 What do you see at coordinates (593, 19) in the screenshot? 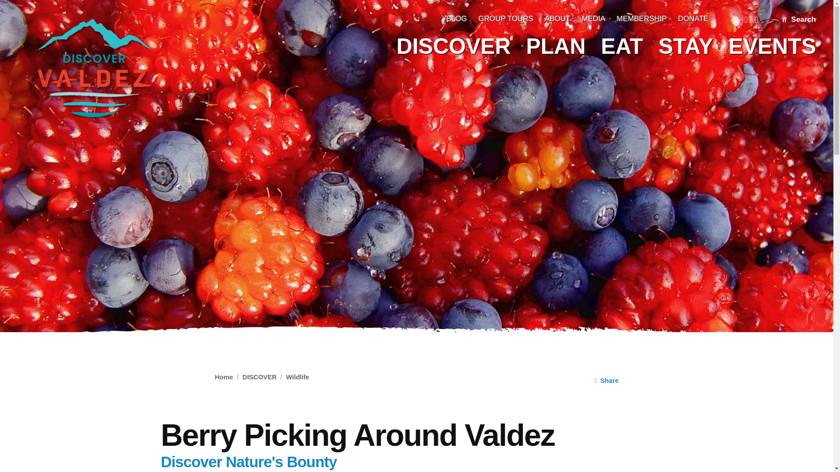
I see `MEDIA` at bounding box center [593, 19].